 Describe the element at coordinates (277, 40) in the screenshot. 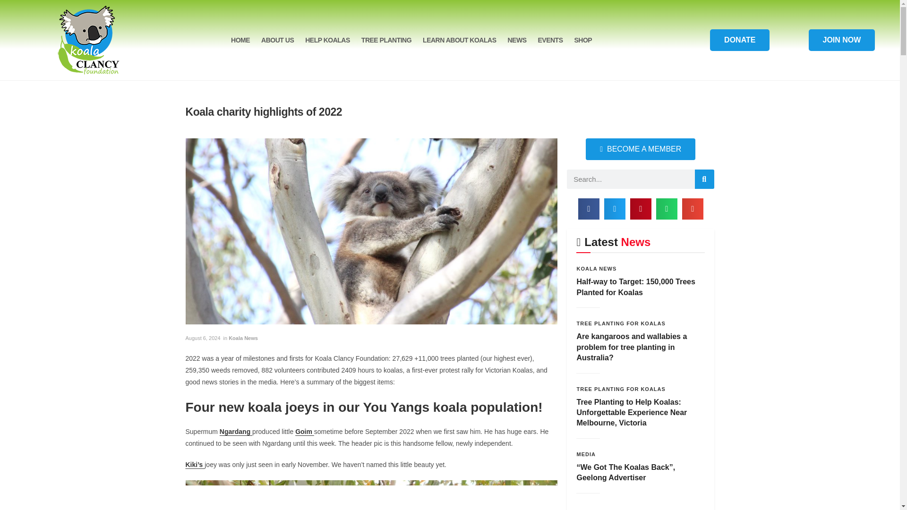

I see `ABOUT US` at that location.